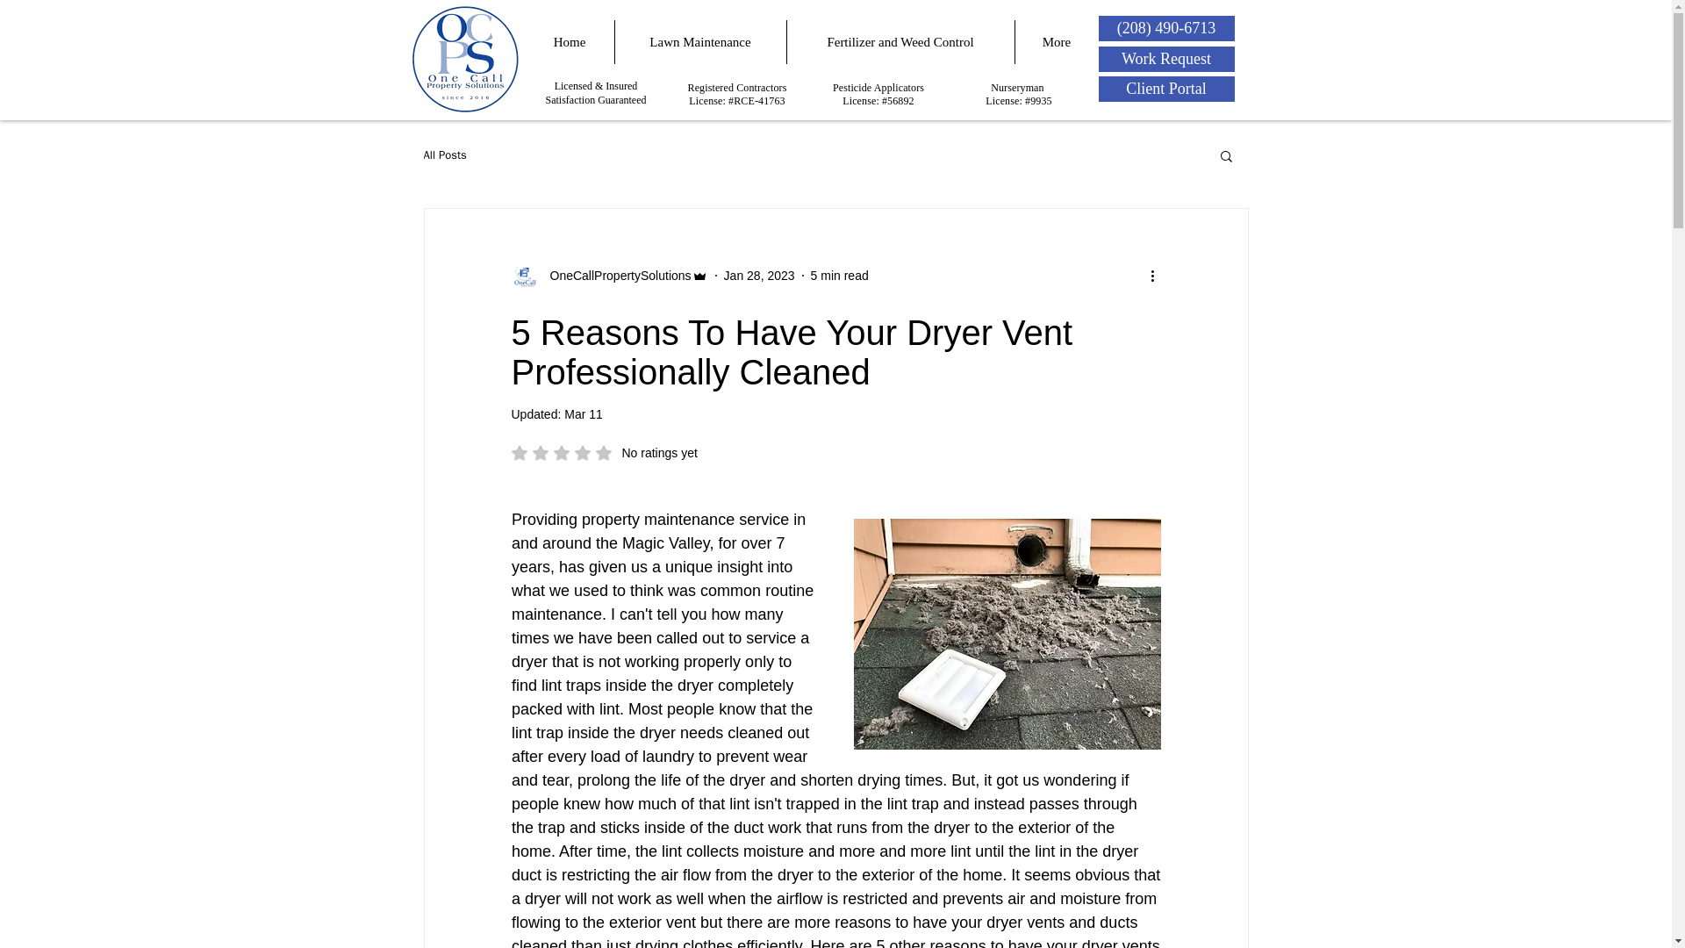  I want to click on OneCallPropertySolutions, so click(609, 276).